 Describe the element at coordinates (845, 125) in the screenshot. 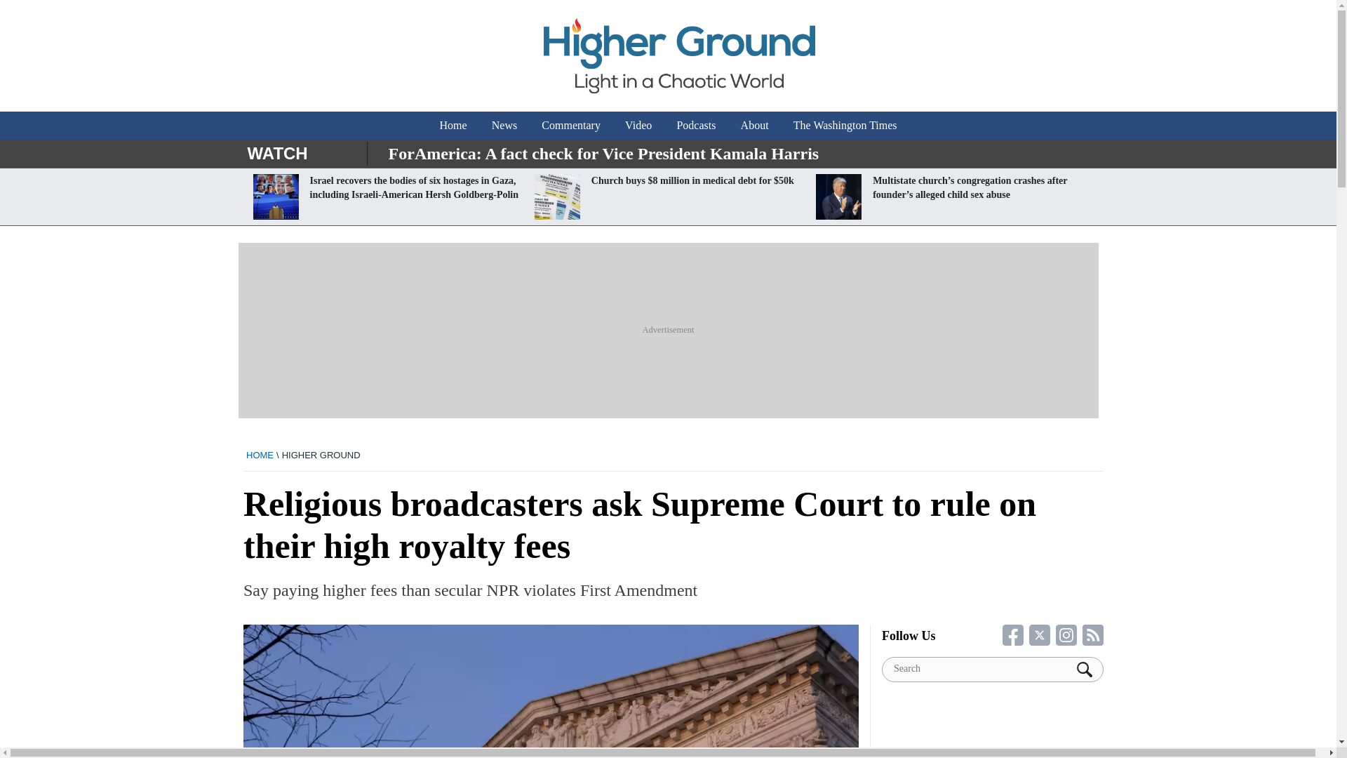

I see `The Washington Times` at that location.